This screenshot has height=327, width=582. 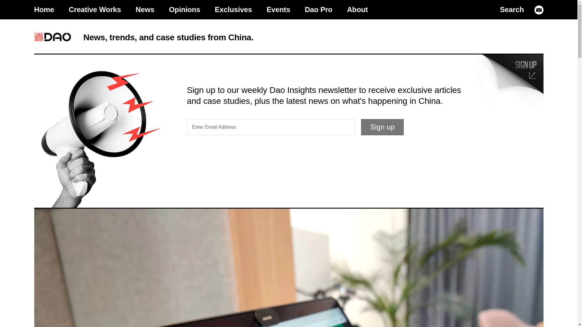 I want to click on Exclusives, so click(x=233, y=10).